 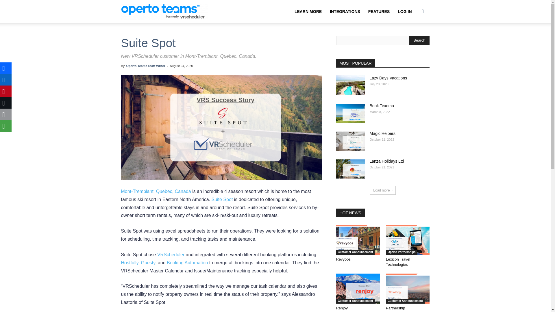 What do you see at coordinates (308, 12) in the screenshot?
I see `LEARN MORE` at bounding box center [308, 12].